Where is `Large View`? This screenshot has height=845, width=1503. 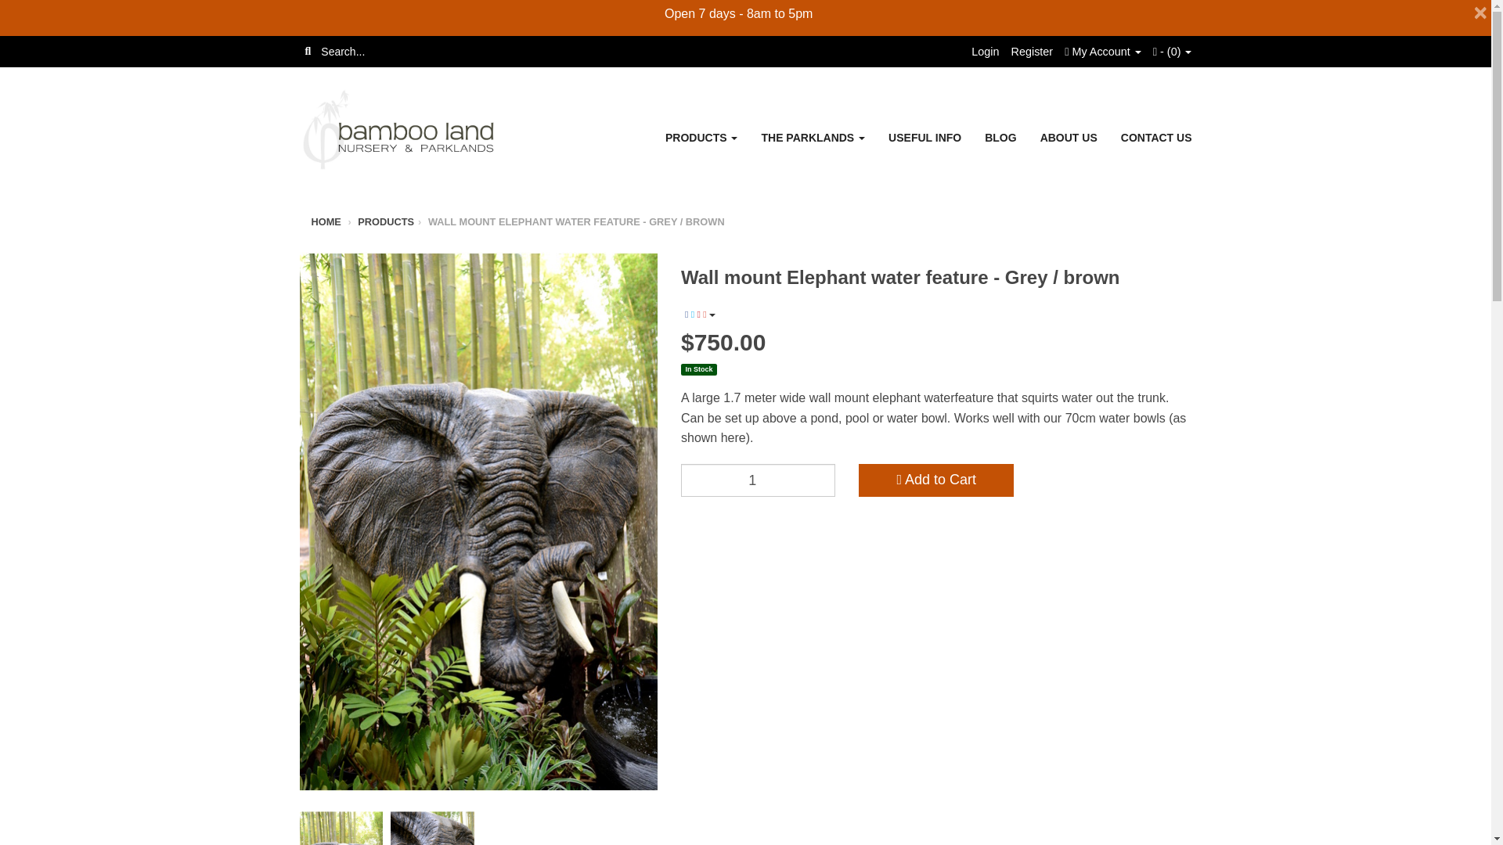
Large View is located at coordinates (524, 828).